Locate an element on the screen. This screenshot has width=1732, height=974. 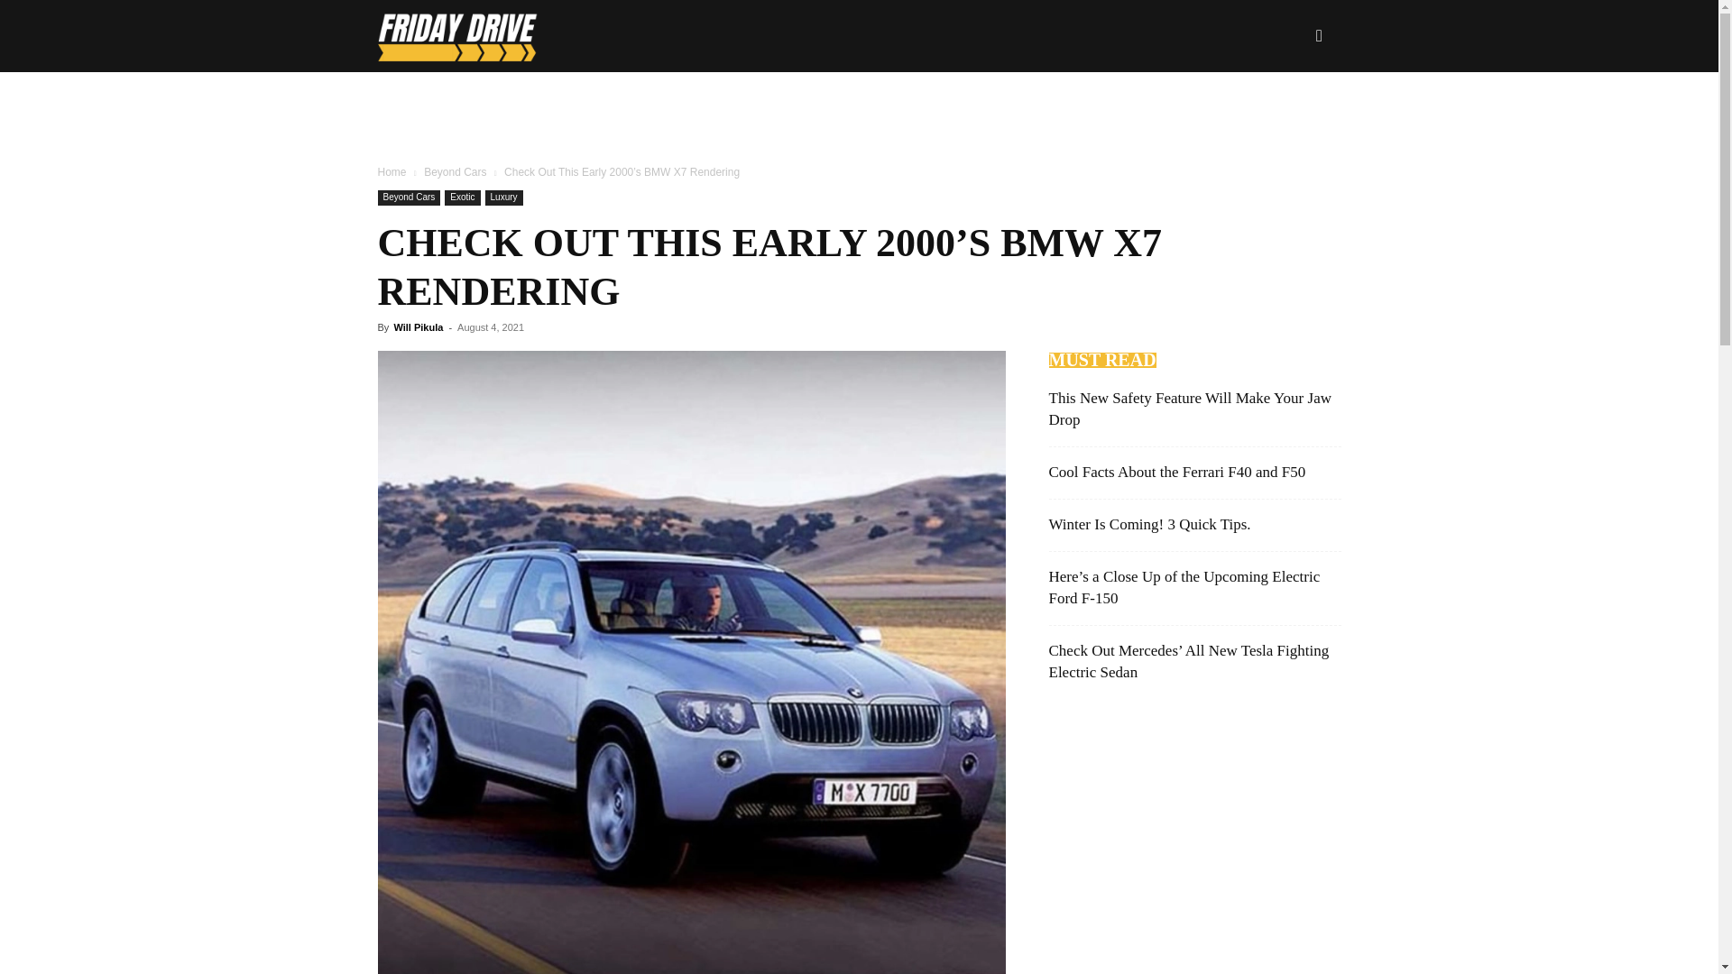
SPEED is located at coordinates (987, 107).